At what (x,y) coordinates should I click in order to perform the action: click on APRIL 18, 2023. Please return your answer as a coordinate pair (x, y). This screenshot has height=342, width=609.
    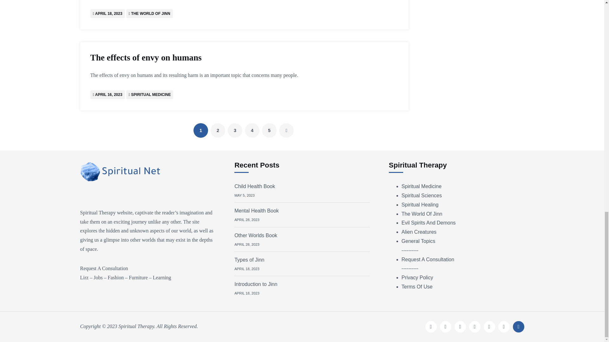
    Looking at the image, I should click on (108, 13).